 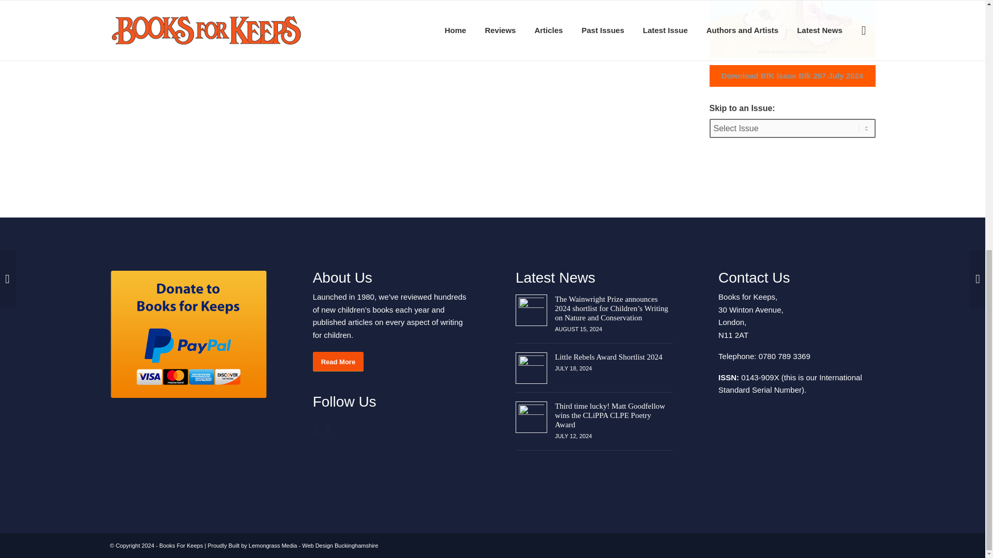 I want to click on Read More, so click(x=338, y=362).